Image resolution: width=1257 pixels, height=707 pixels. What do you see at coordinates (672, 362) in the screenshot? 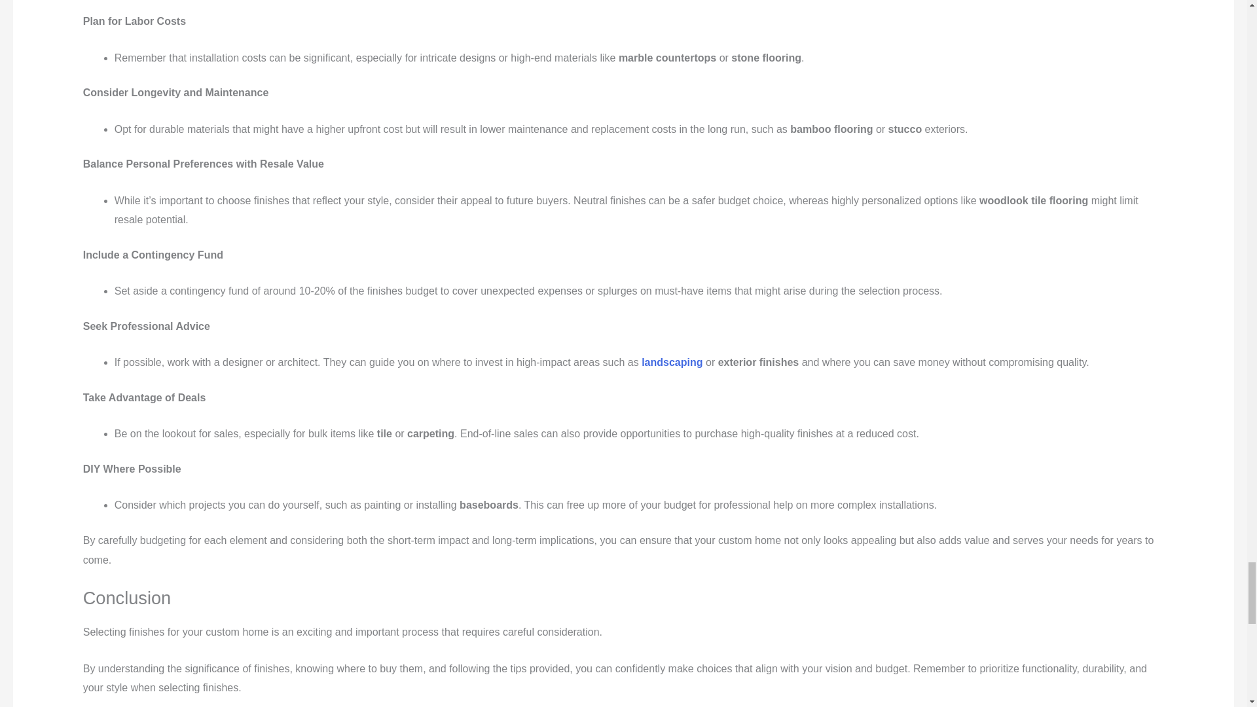
I see `landscaping` at bounding box center [672, 362].